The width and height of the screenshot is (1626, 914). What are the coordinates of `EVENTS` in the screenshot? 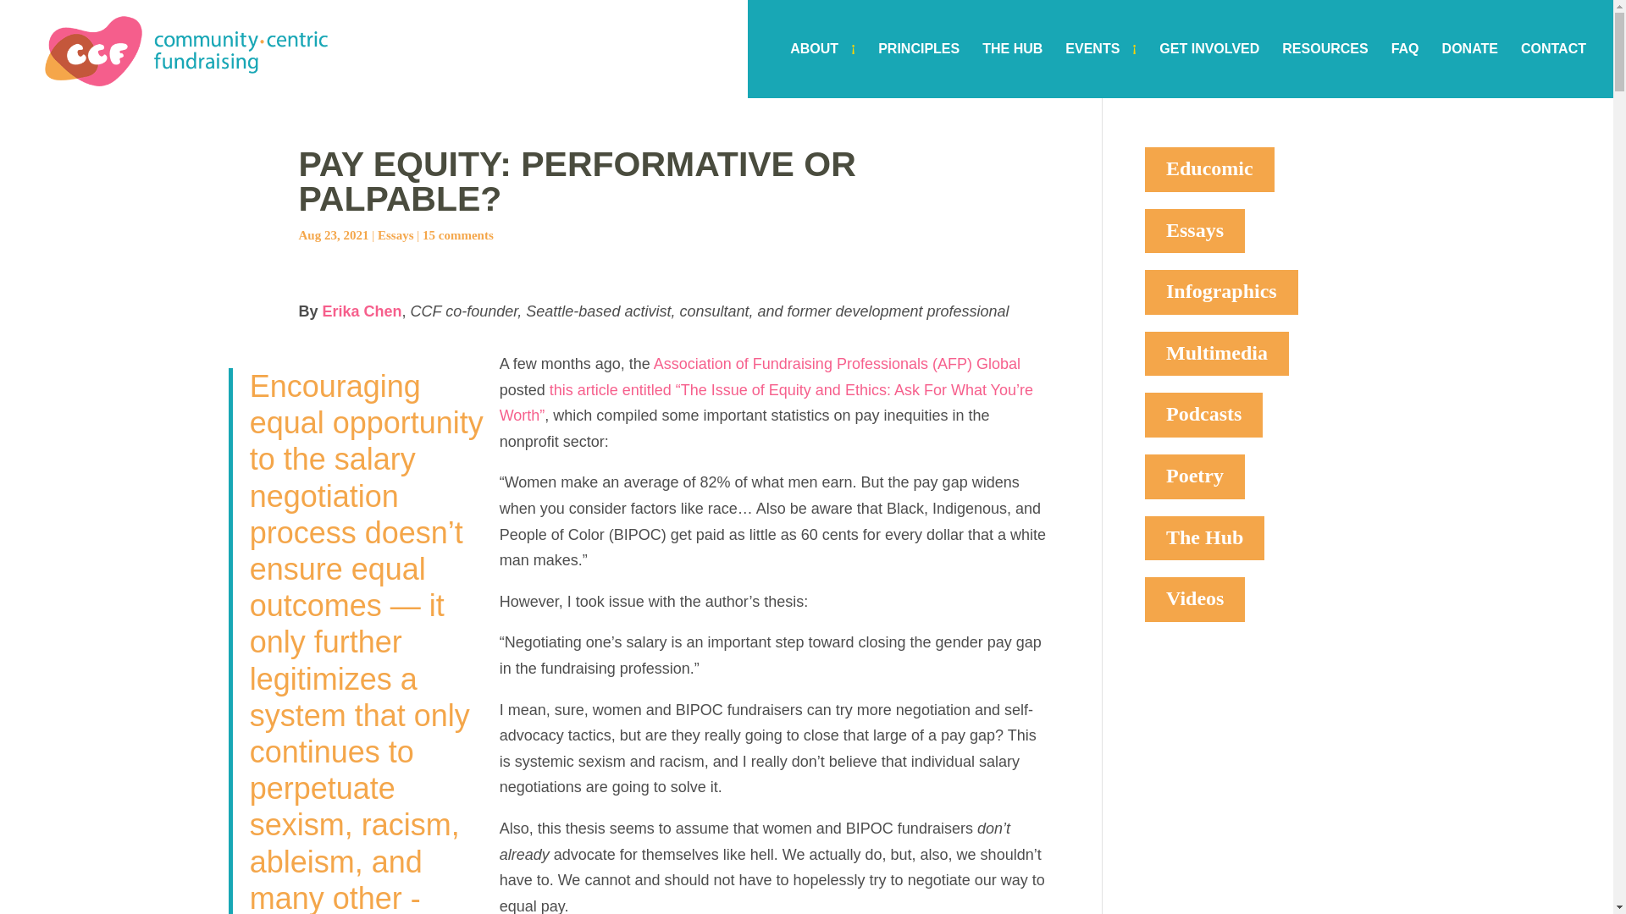 It's located at (1101, 69).